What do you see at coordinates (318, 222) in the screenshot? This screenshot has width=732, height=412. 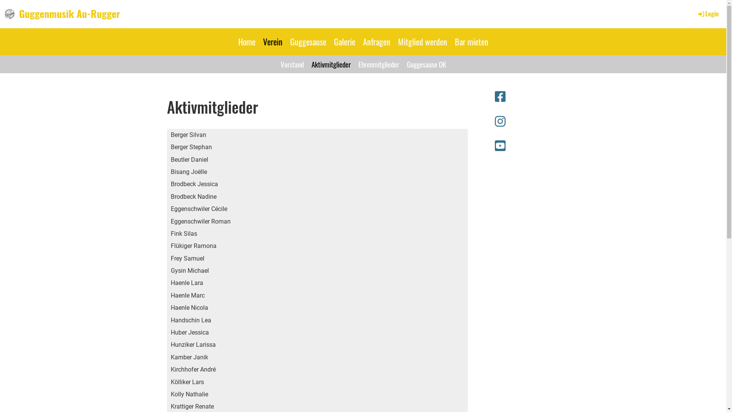 I see `Eggenschwiler Roman` at bounding box center [318, 222].